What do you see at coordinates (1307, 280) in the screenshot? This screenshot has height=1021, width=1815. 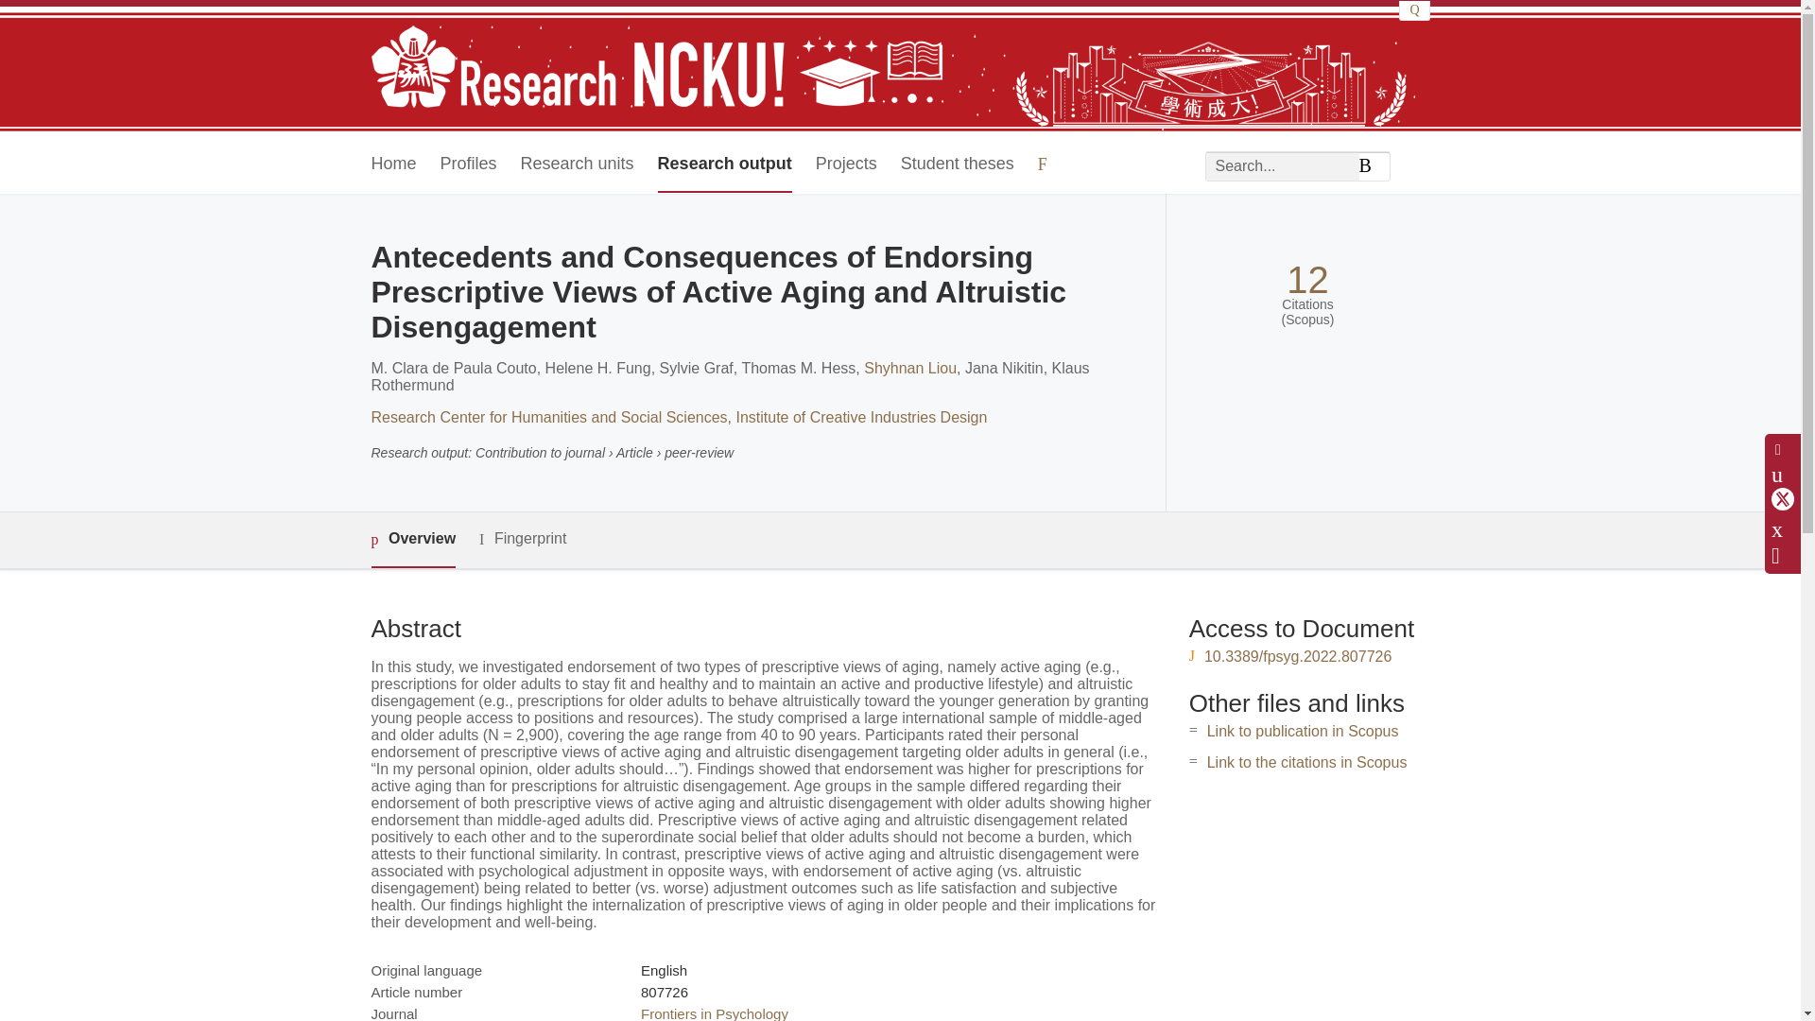 I see `12` at bounding box center [1307, 280].